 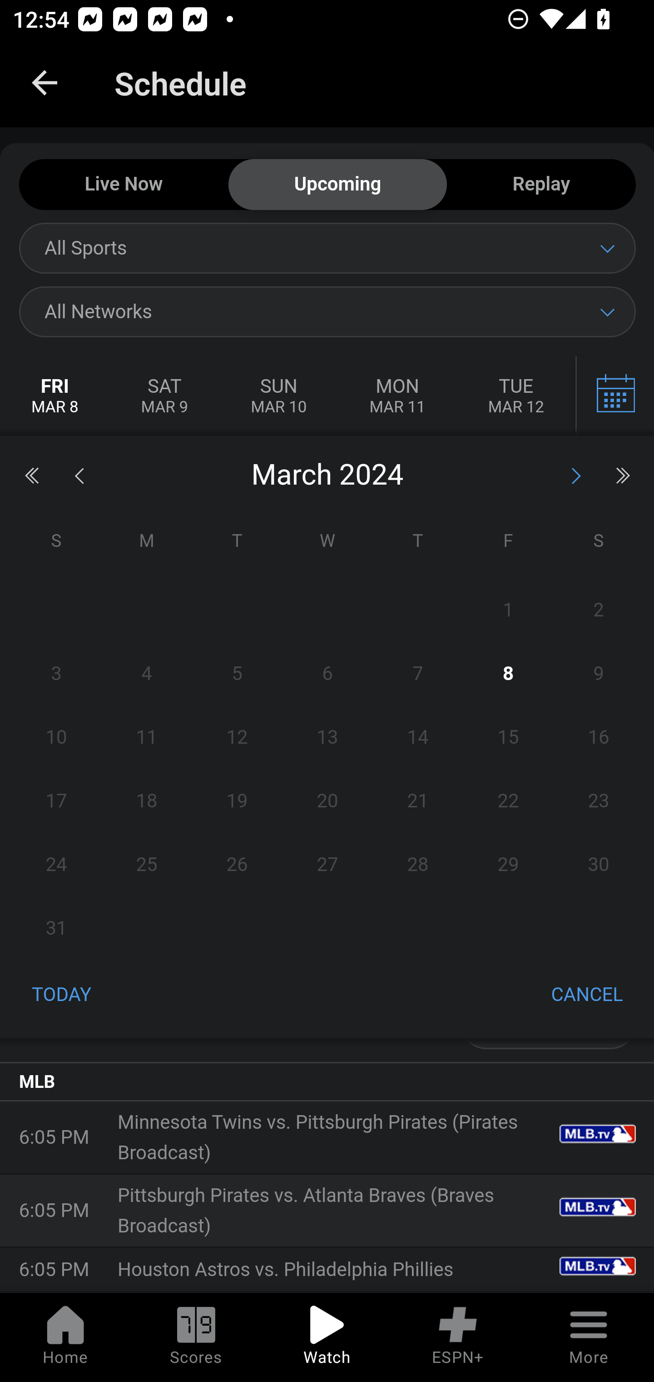 I want to click on TUE MAR 12, so click(x=516, y=396).